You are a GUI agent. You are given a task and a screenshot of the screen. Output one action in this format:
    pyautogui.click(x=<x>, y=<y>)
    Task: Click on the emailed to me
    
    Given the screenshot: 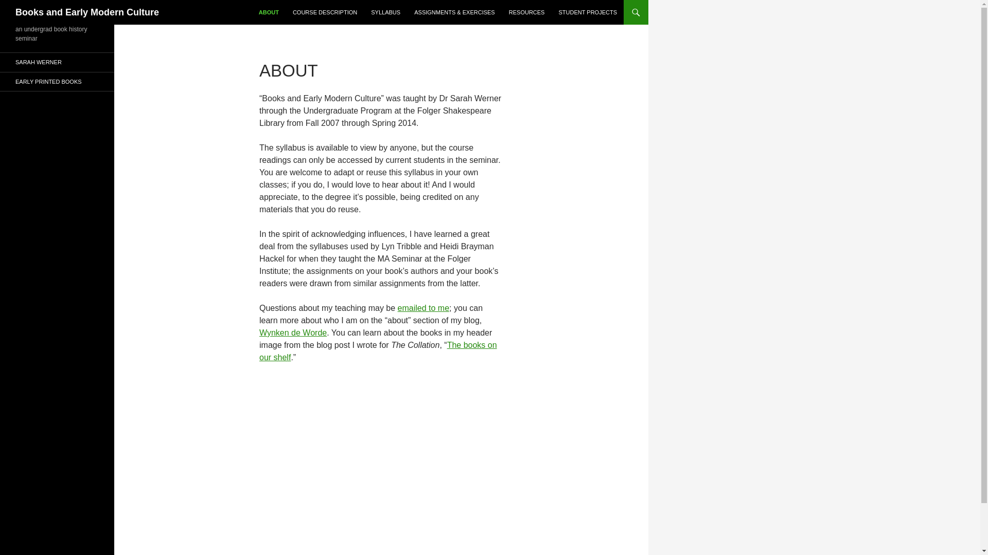 What is the action you would take?
    pyautogui.click(x=424, y=308)
    